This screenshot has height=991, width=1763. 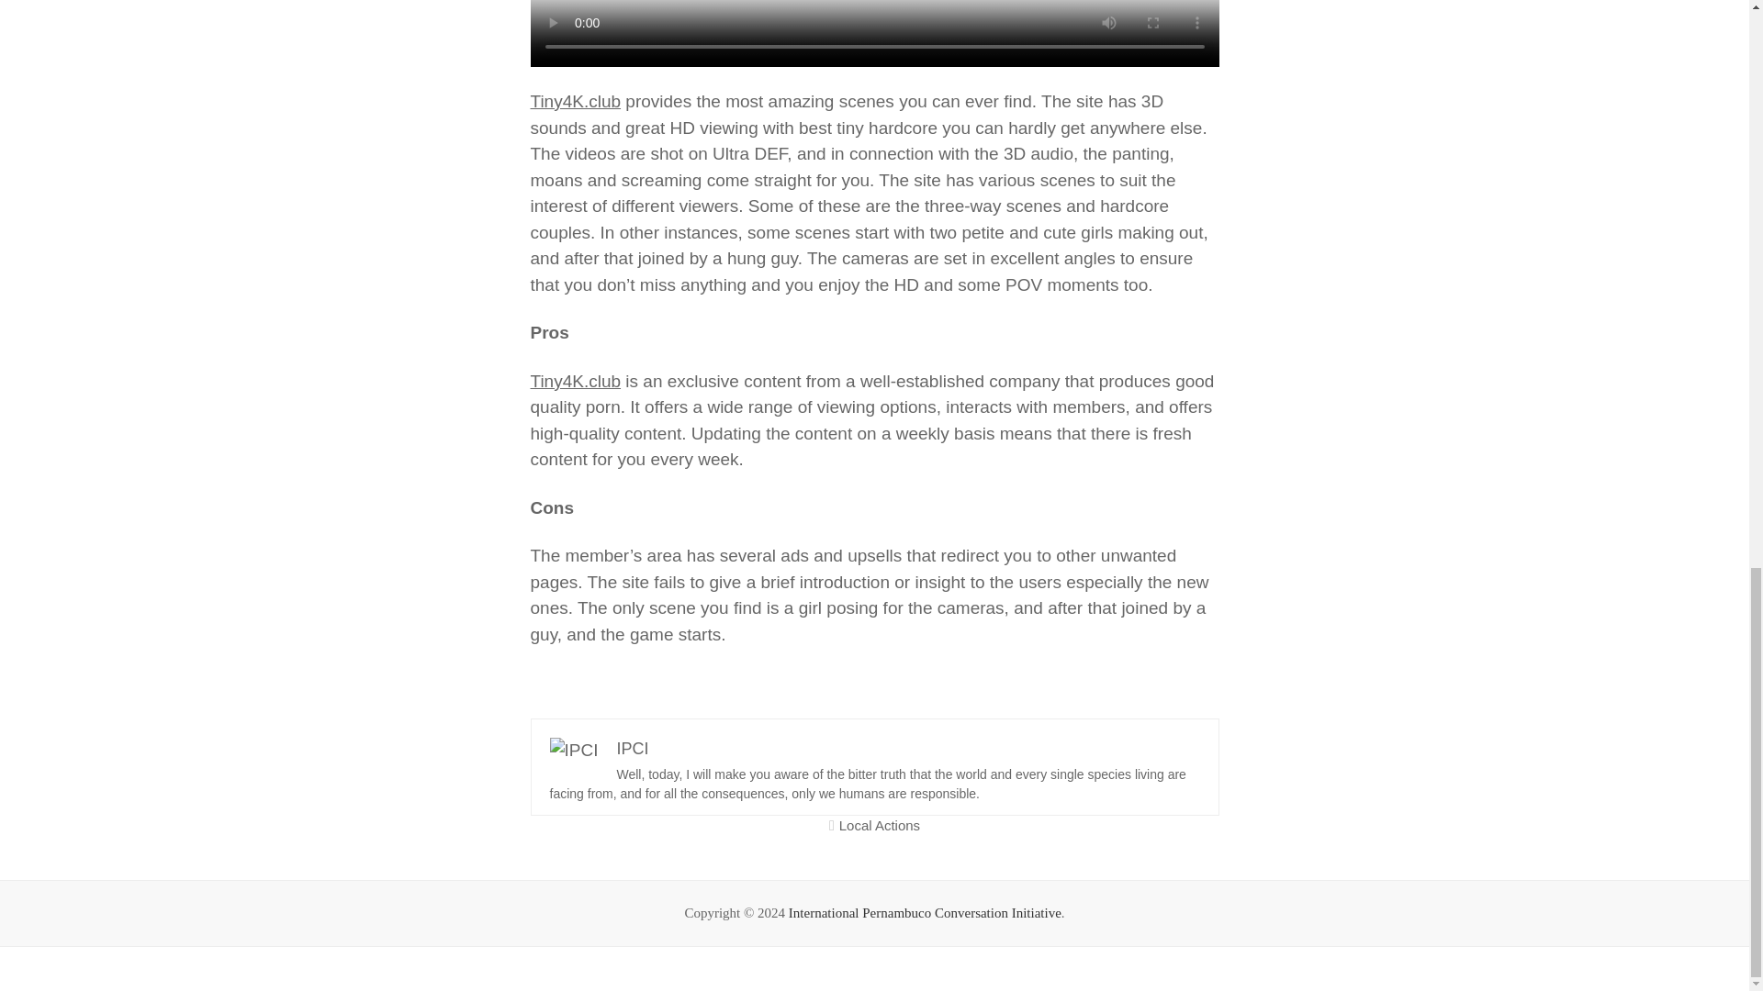 I want to click on International Pernambuco Conversation Initiative, so click(x=924, y=913).